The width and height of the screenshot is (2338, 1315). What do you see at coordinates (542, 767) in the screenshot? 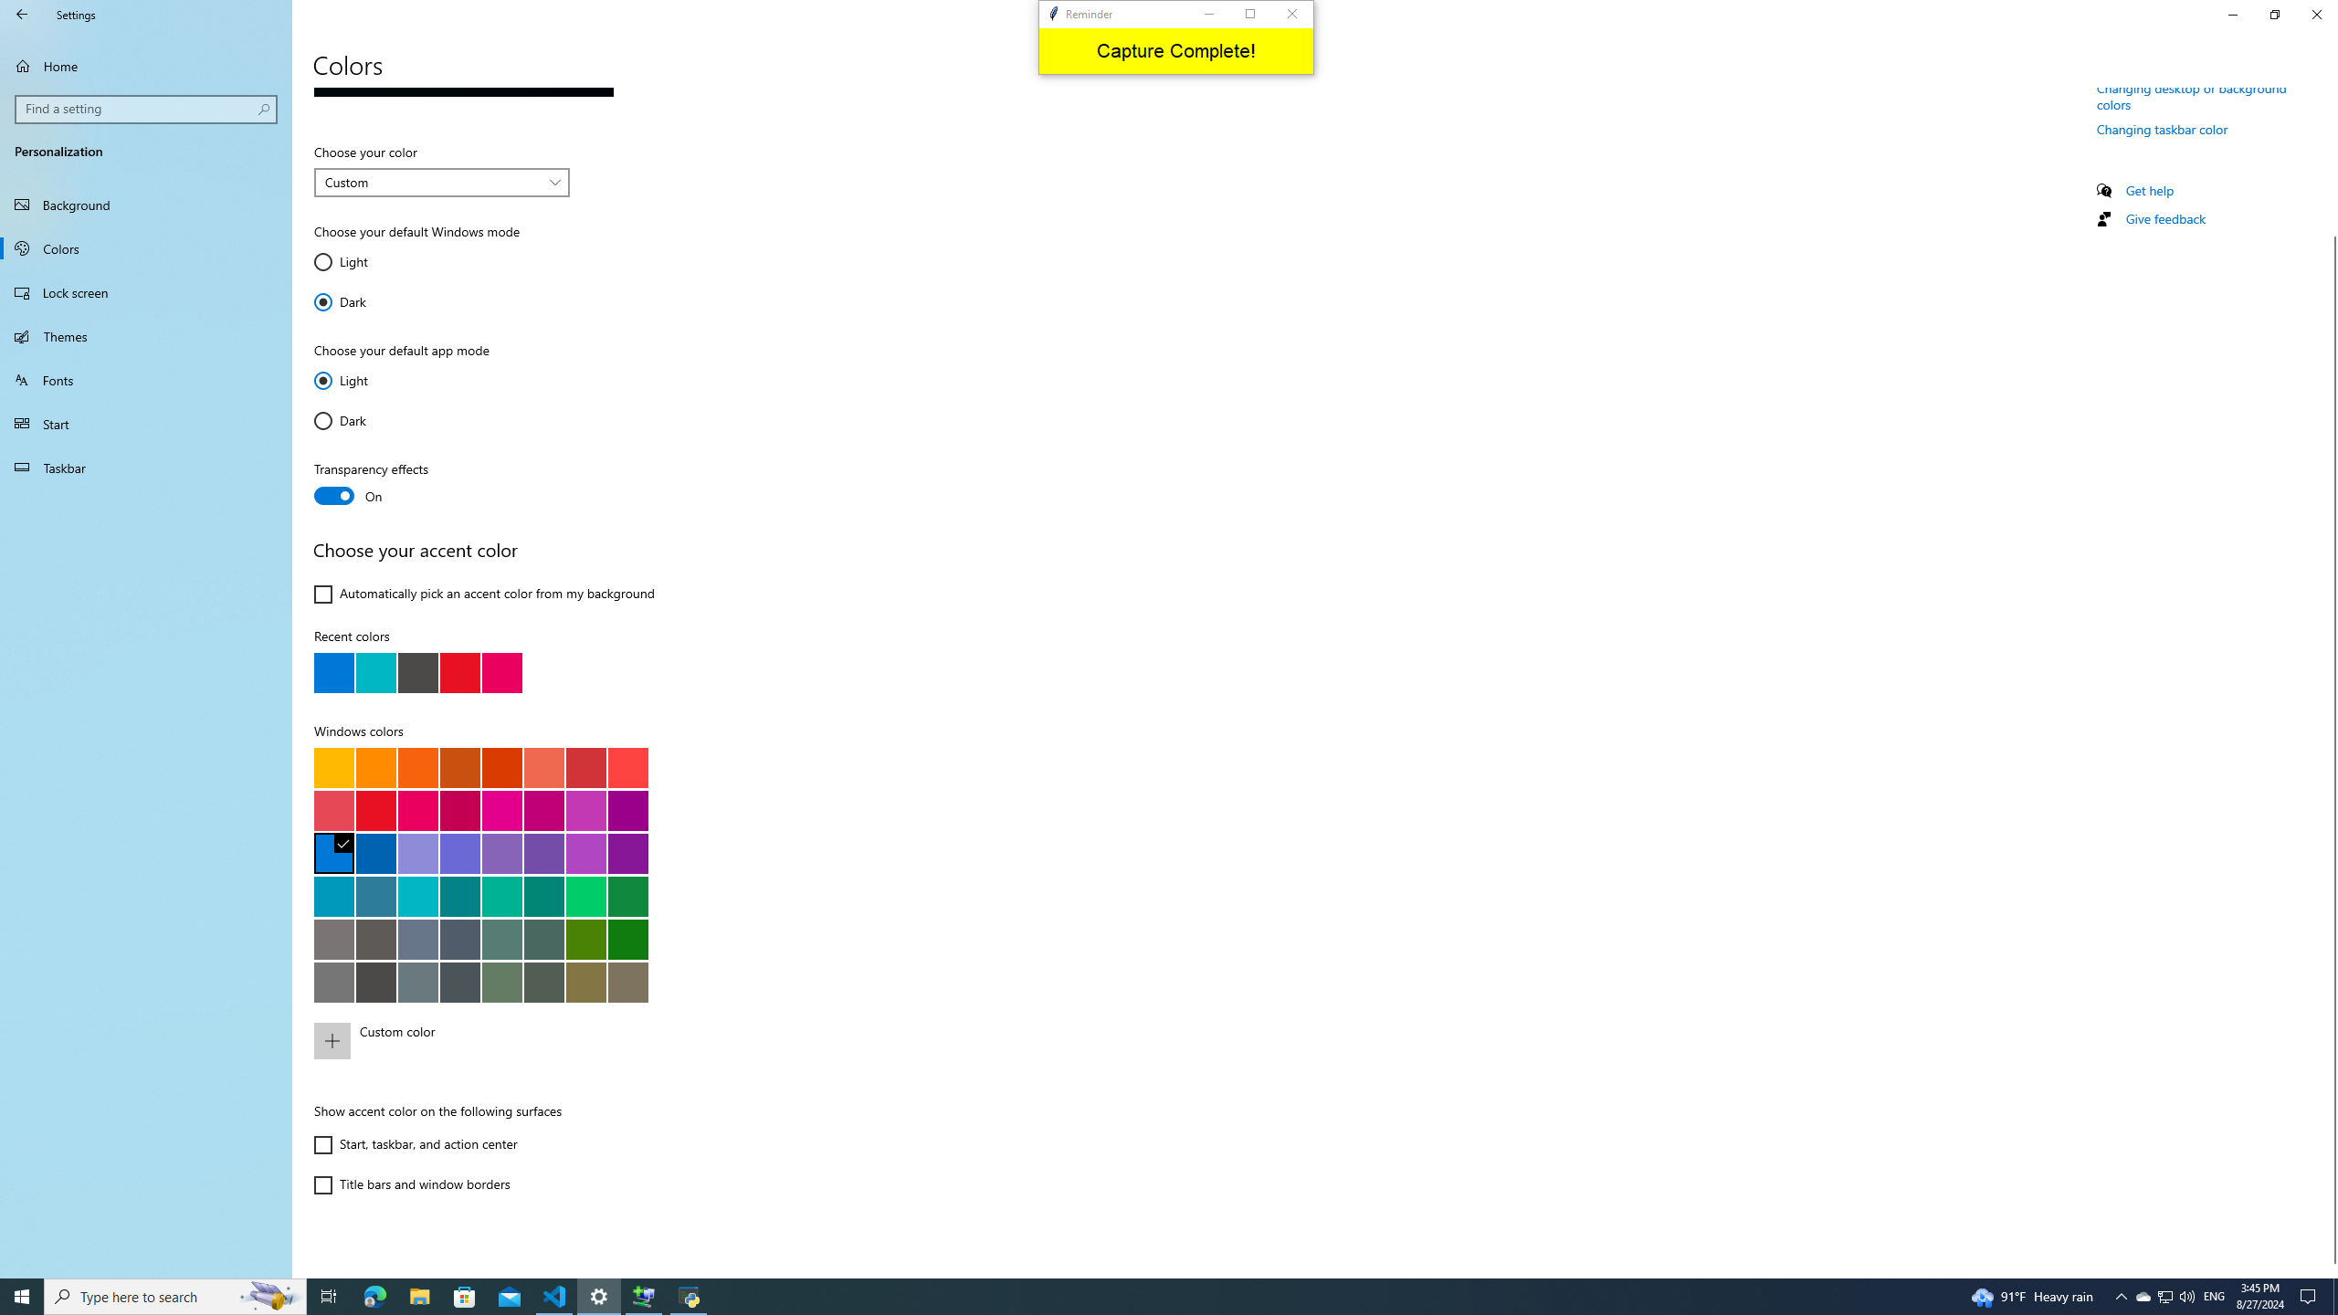
I see `Pale rust` at bounding box center [542, 767].